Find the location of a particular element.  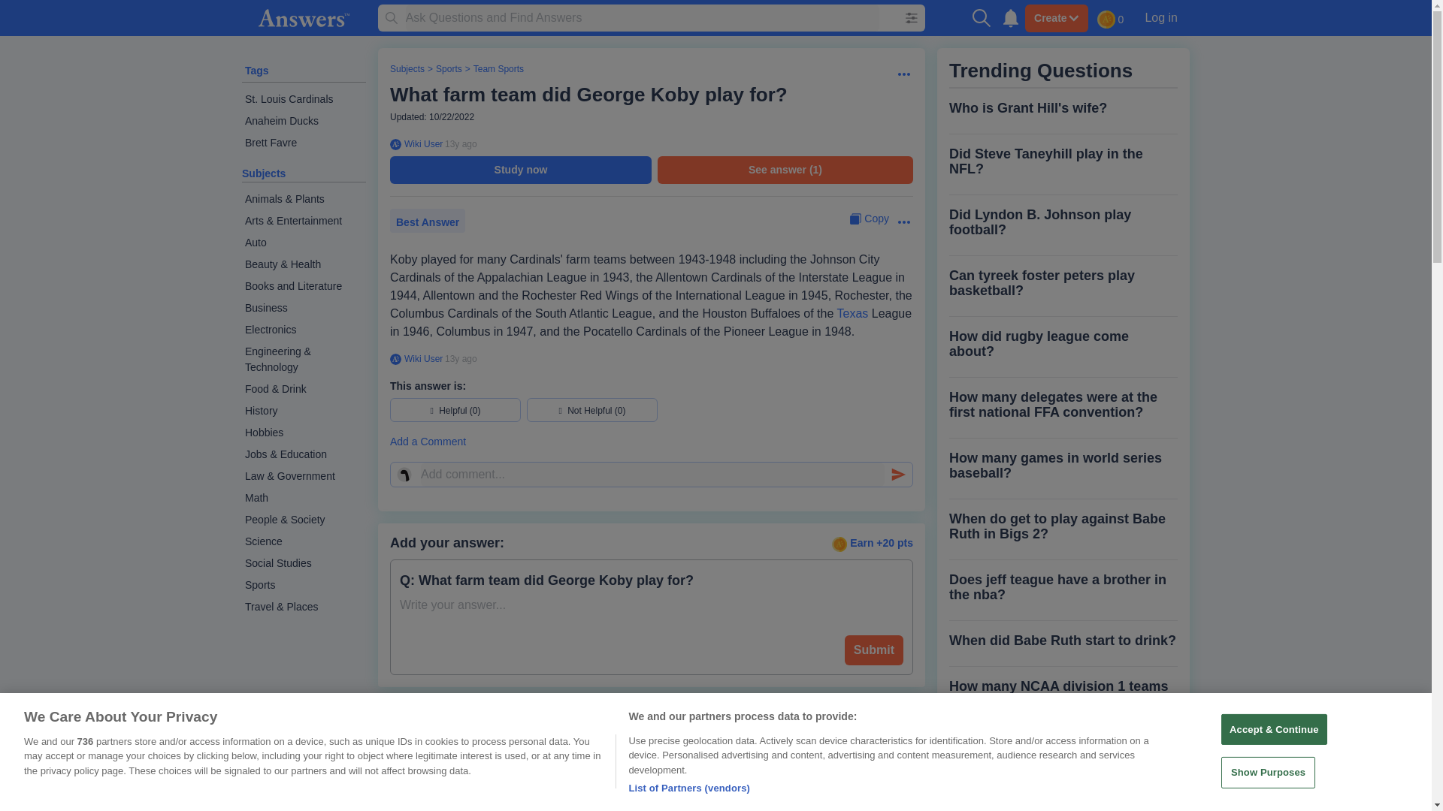

Create is located at coordinates (1056, 18).